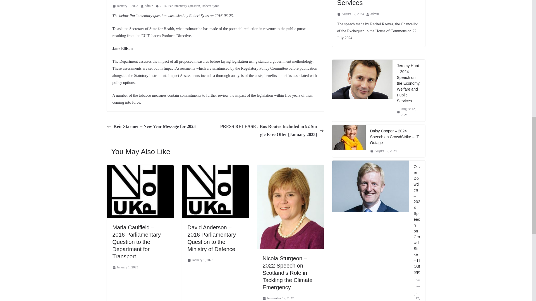  I want to click on 12:00 am, so click(125, 6).